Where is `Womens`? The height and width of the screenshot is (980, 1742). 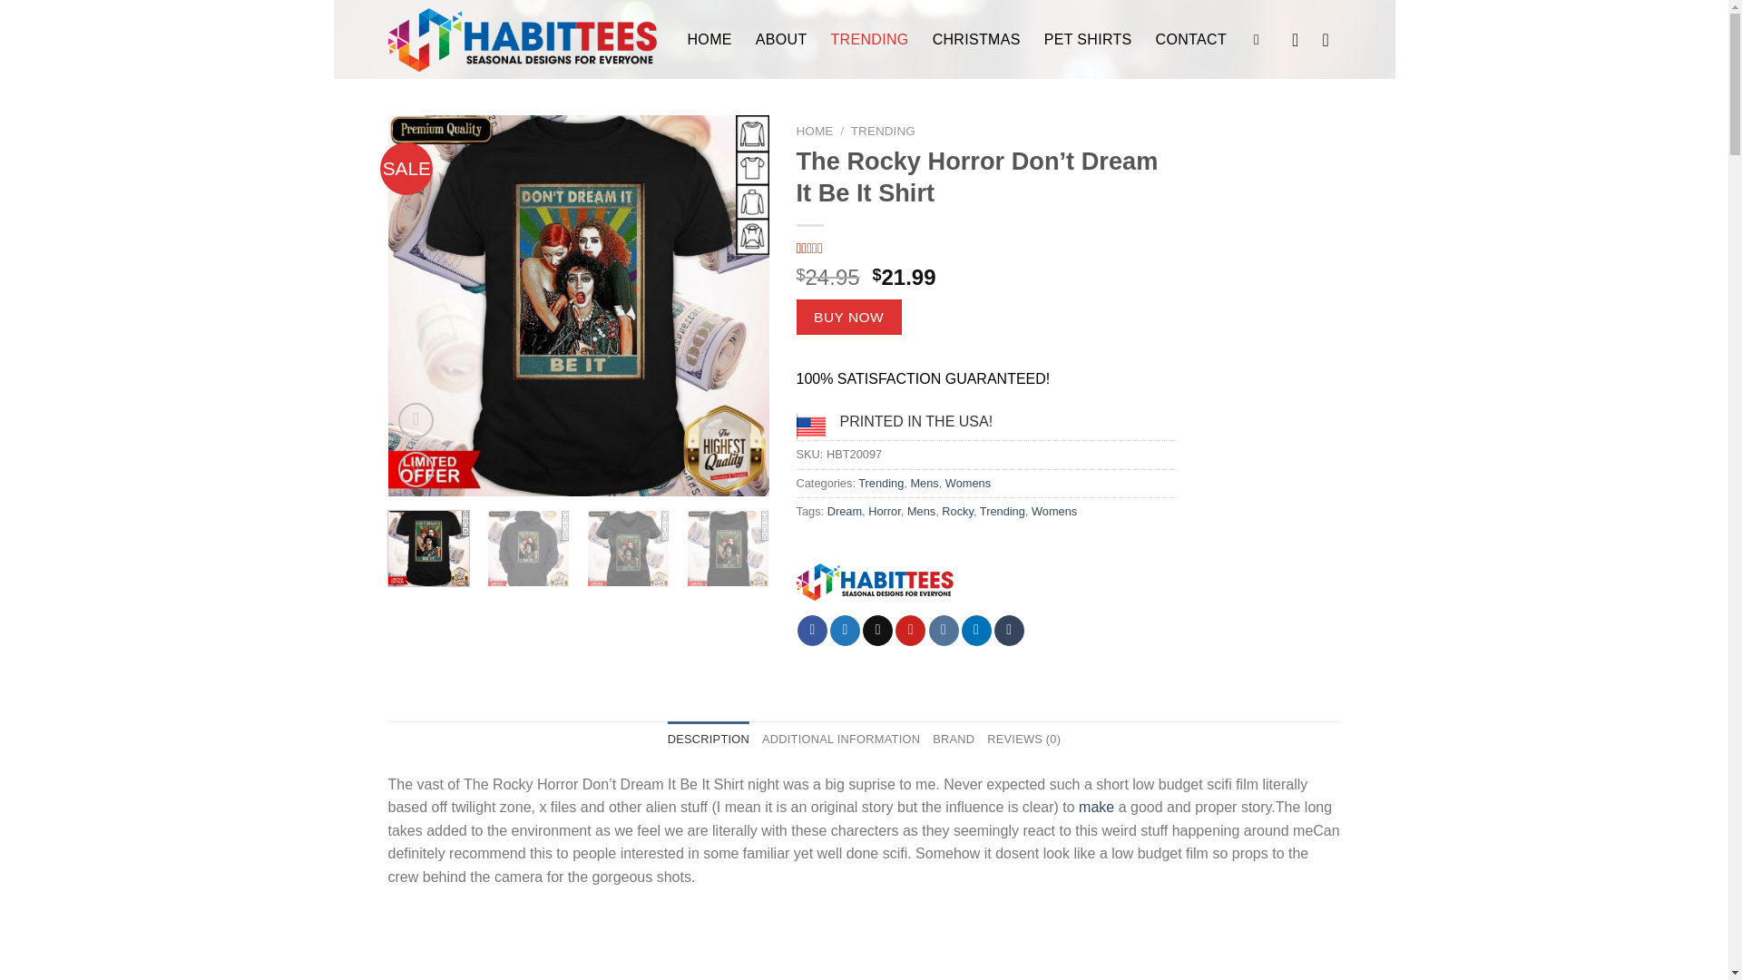 Womens is located at coordinates (968, 483).